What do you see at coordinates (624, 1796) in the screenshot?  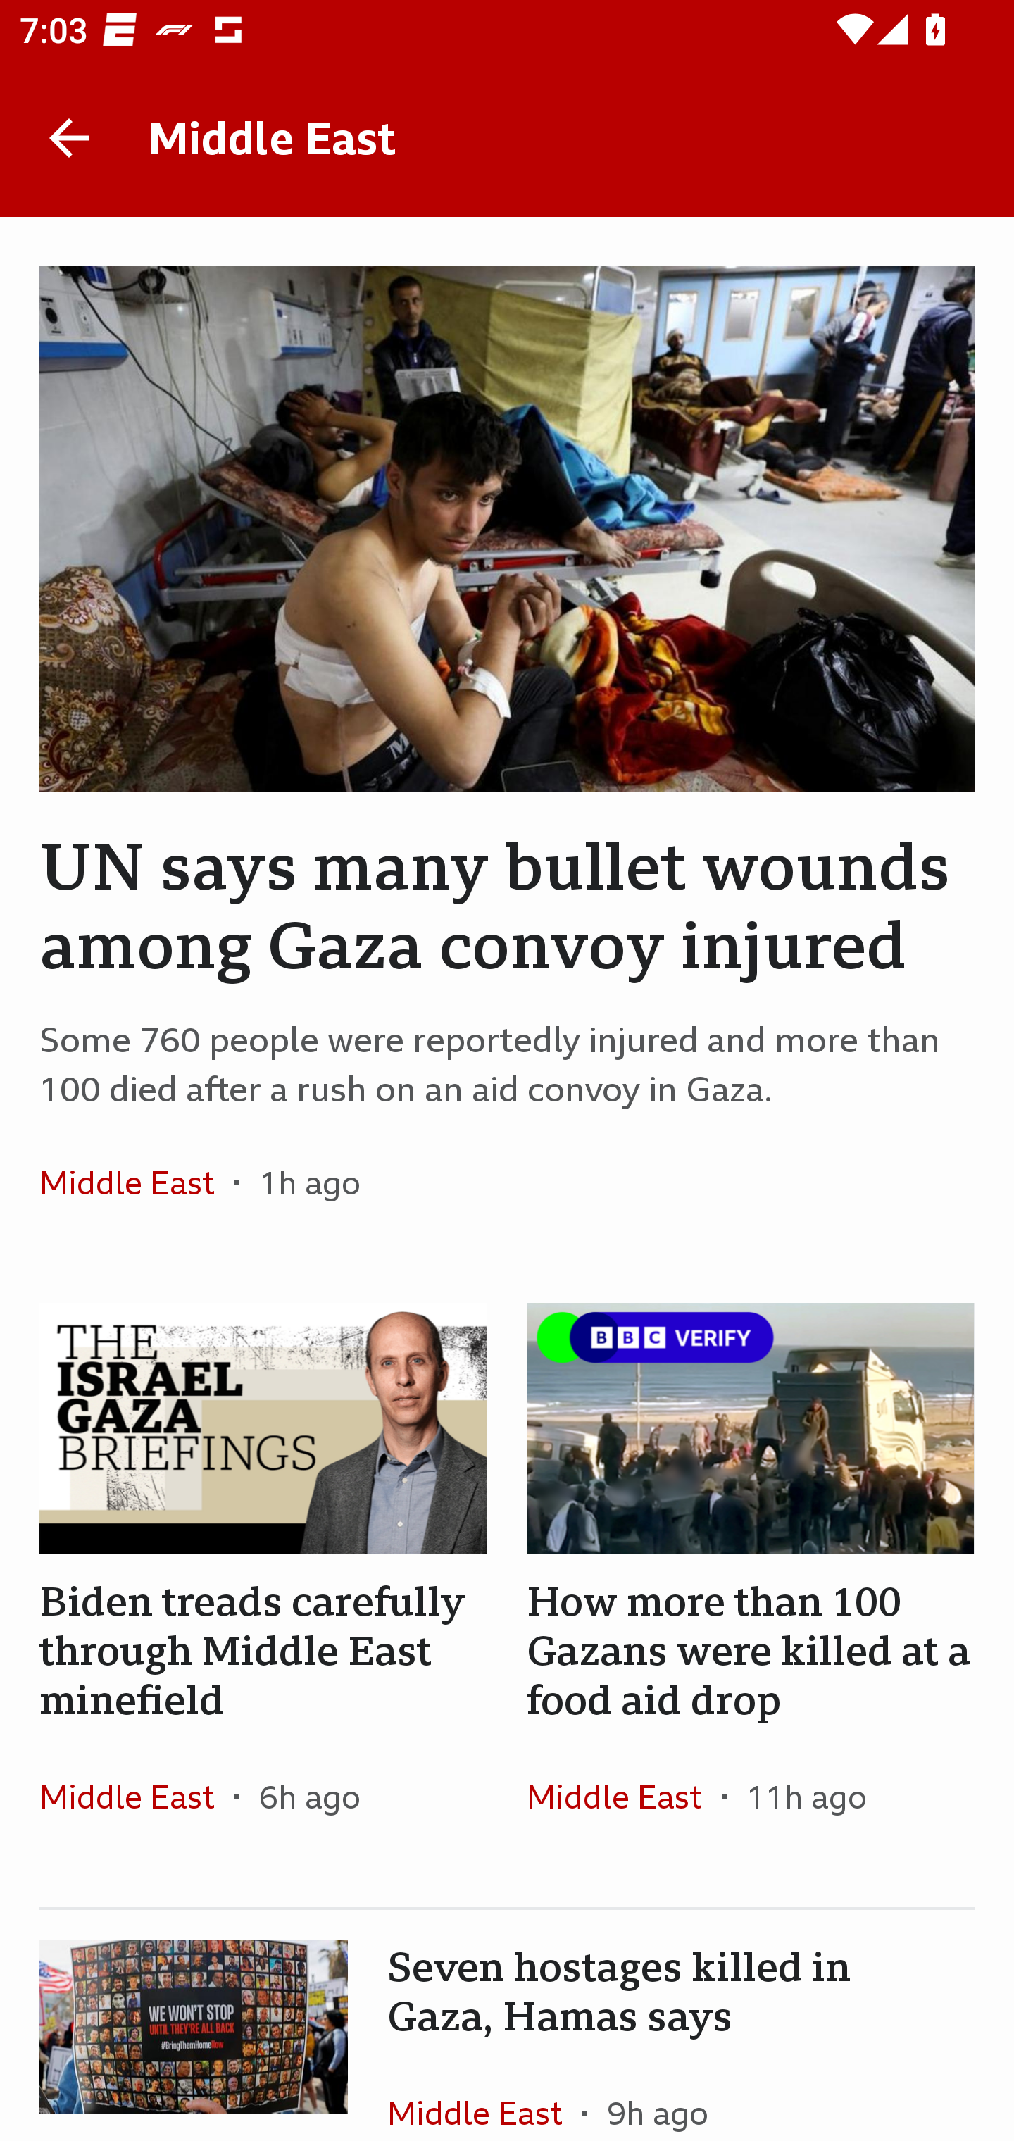 I see `Middle East In the section Middle East` at bounding box center [624, 1796].